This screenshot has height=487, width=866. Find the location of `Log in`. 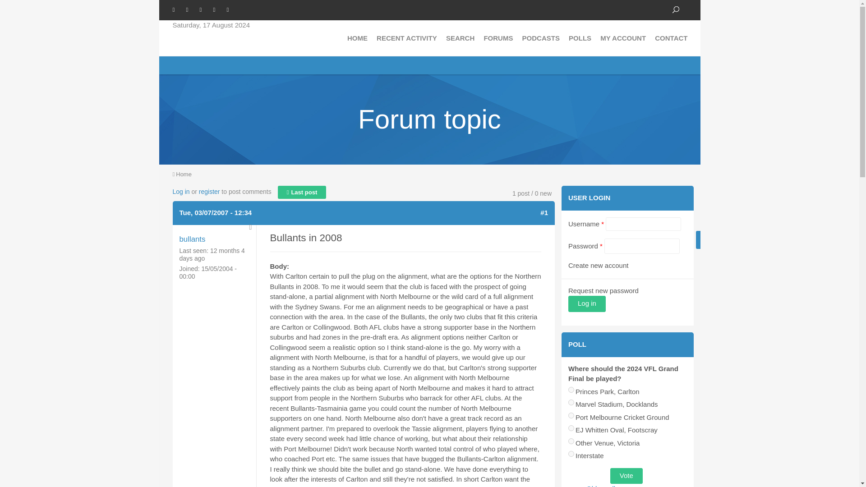

Log in is located at coordinates (181, 191).